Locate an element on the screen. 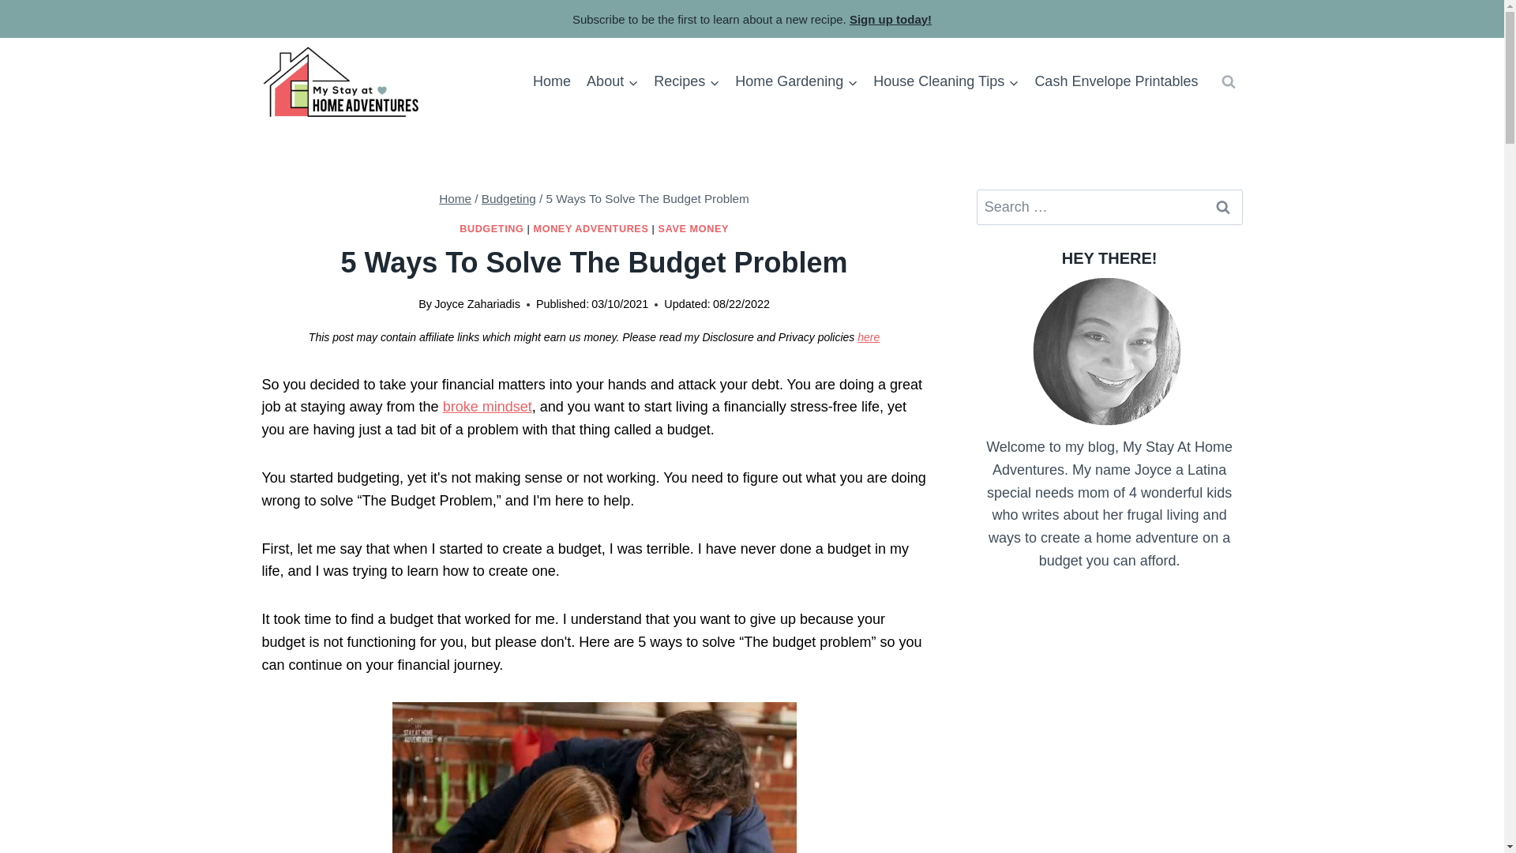  Home is located at coordinates (455, 199).